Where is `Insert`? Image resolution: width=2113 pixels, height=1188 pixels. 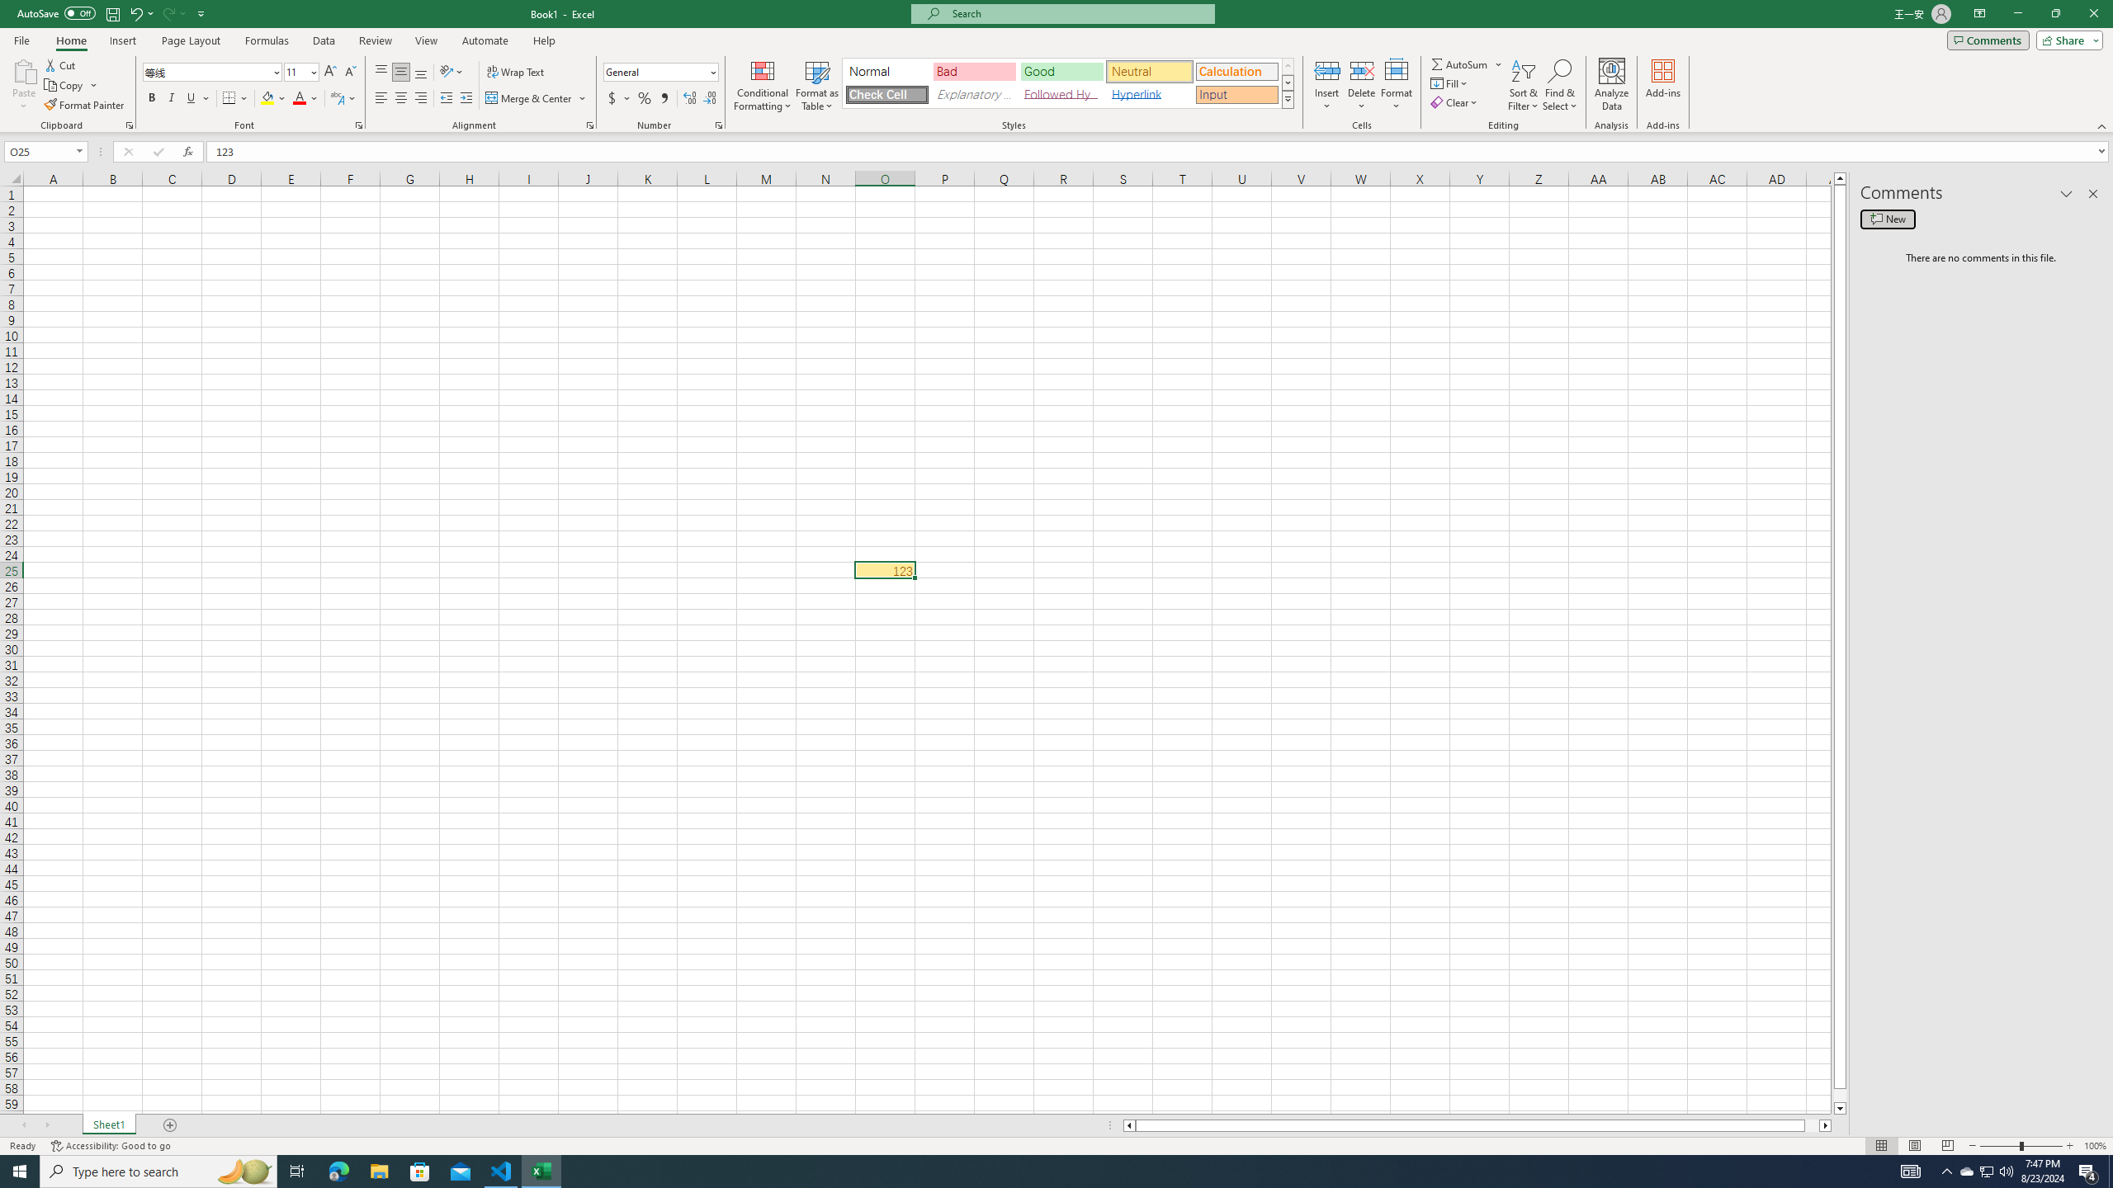 Insert is located at coordinates (122, 40).